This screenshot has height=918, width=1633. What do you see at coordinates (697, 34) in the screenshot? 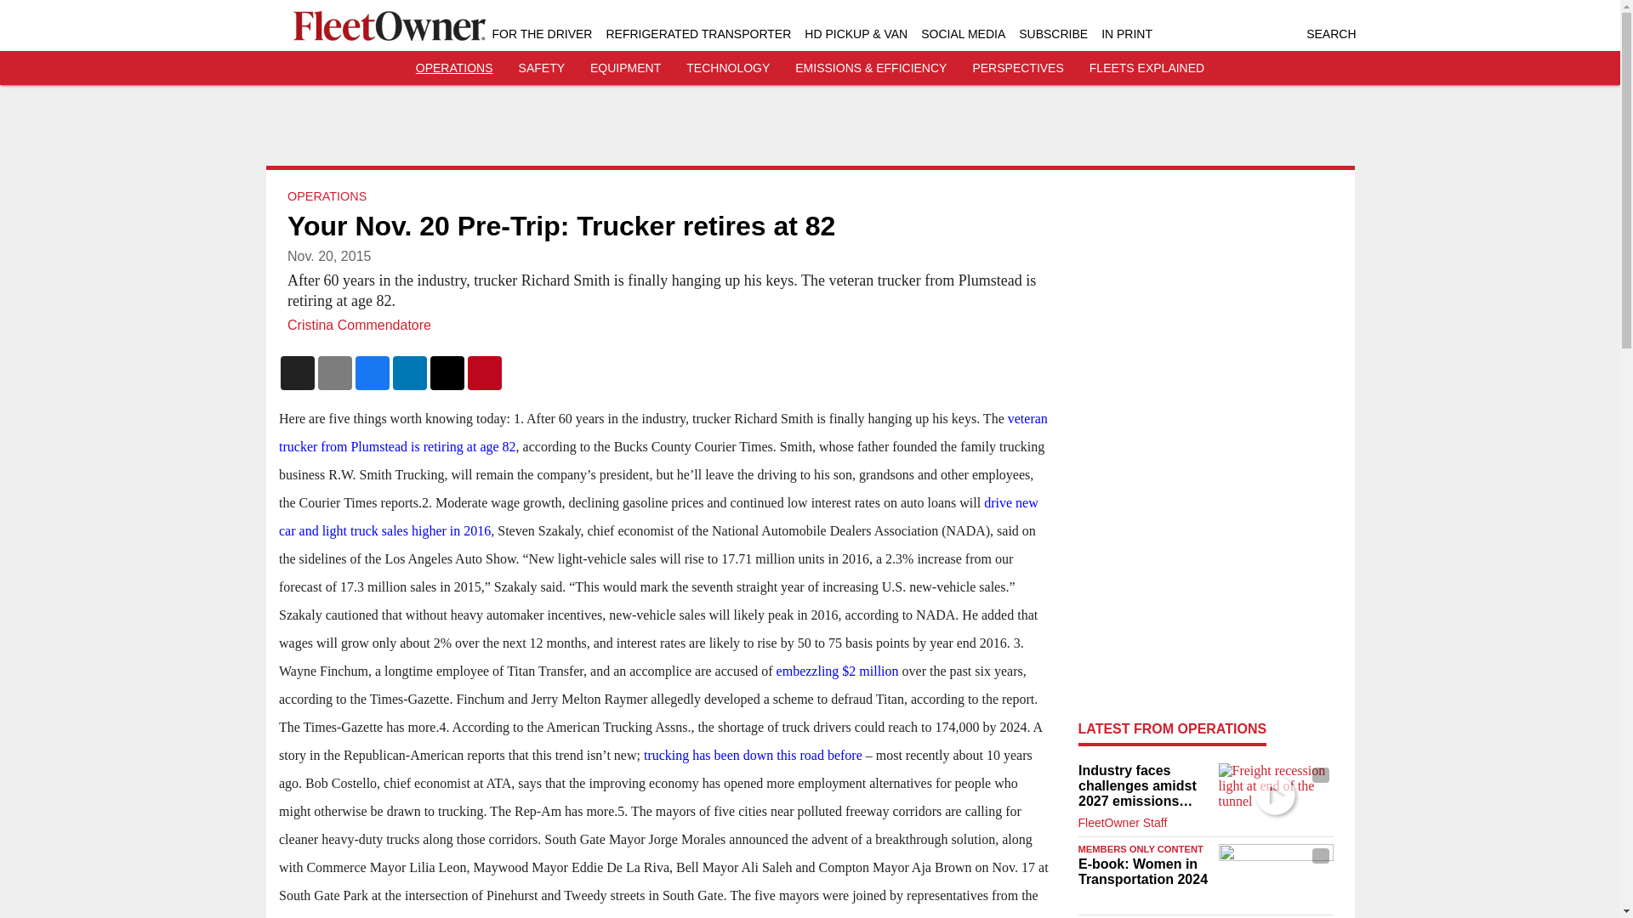
I see `REFRIGERATED TRANSPORTER` at bounding box center [697, 34].